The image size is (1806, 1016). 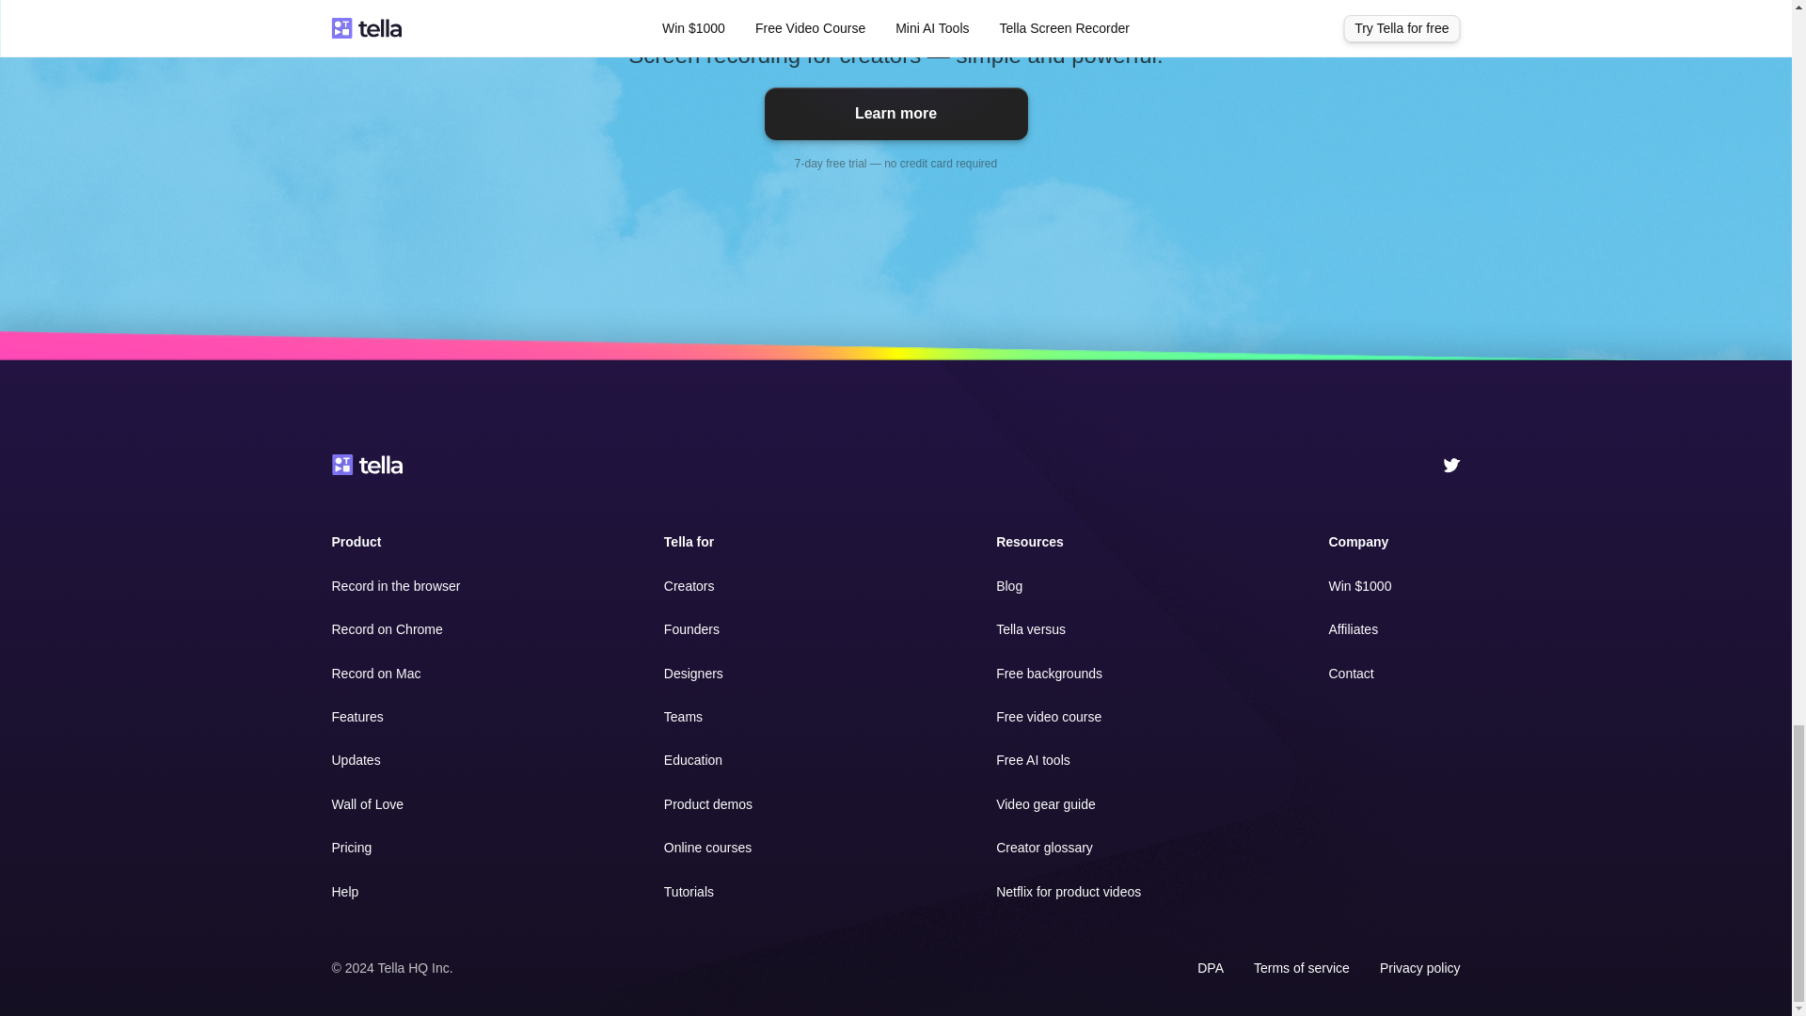 I want to click on Resources, so click(x=1029, y=542).